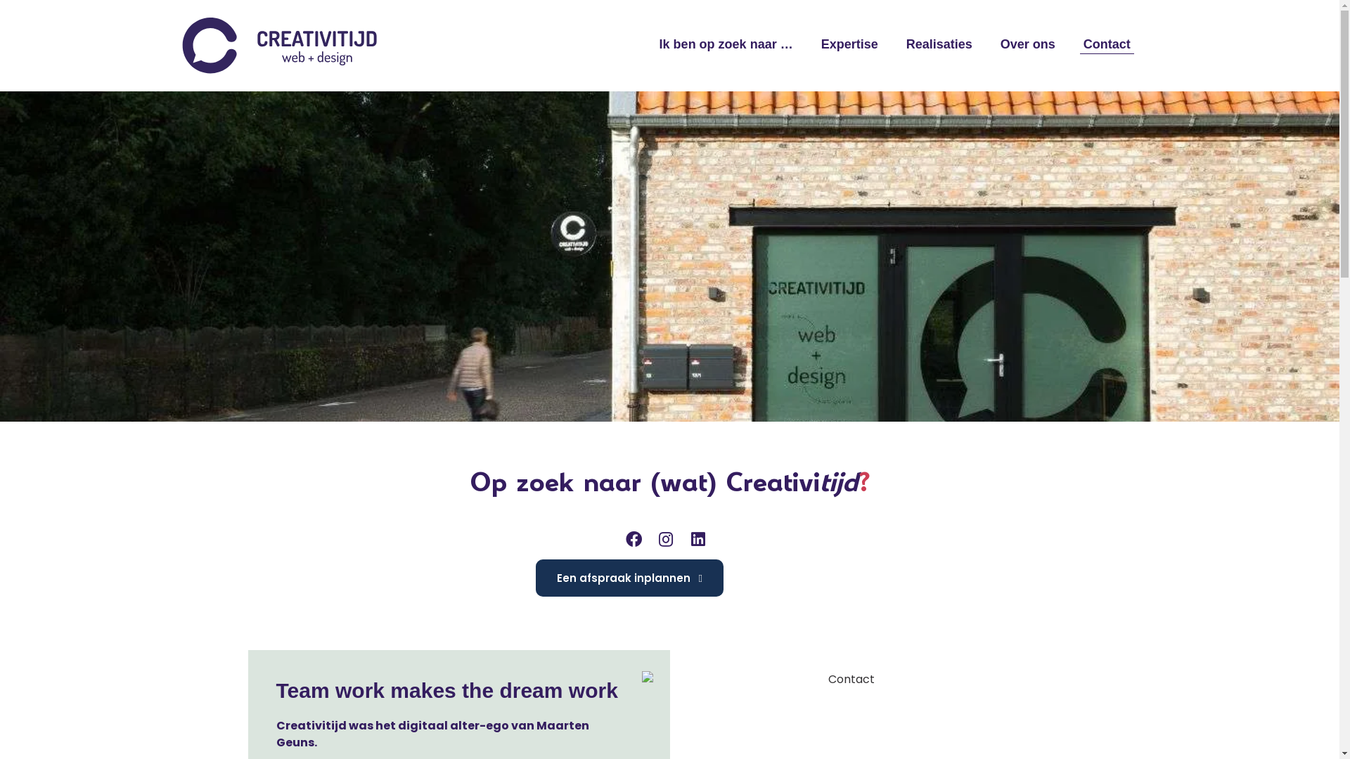  I want to click on Over ons, so click(1028, 44).